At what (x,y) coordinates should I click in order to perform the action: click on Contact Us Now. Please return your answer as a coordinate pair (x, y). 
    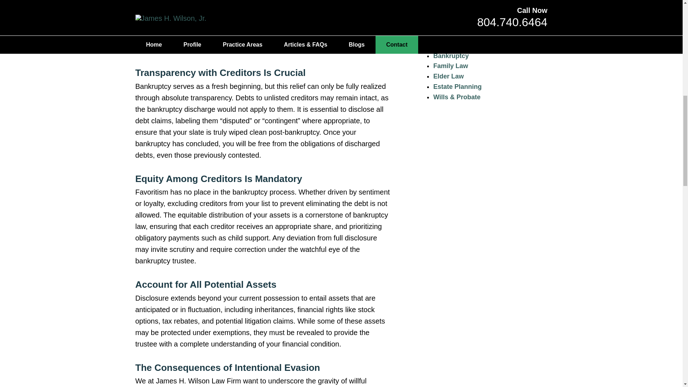
    Looking at the image, I should click on (478, 6).